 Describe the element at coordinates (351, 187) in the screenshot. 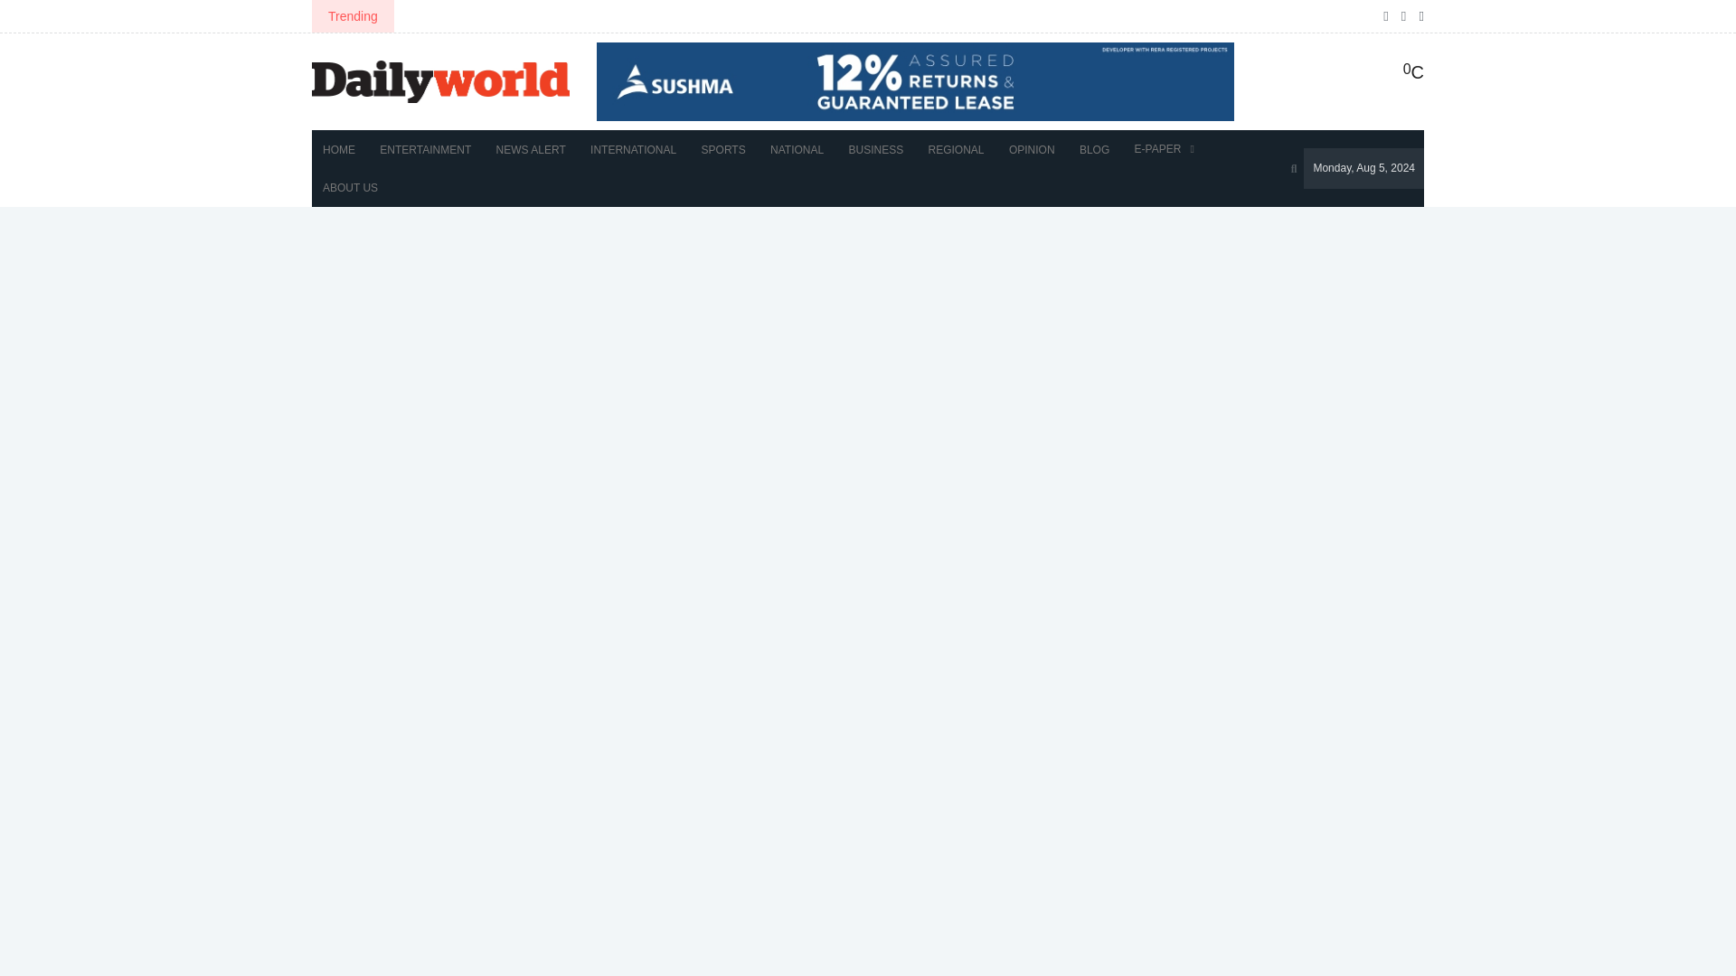

I see `ABOUT US` at that location.